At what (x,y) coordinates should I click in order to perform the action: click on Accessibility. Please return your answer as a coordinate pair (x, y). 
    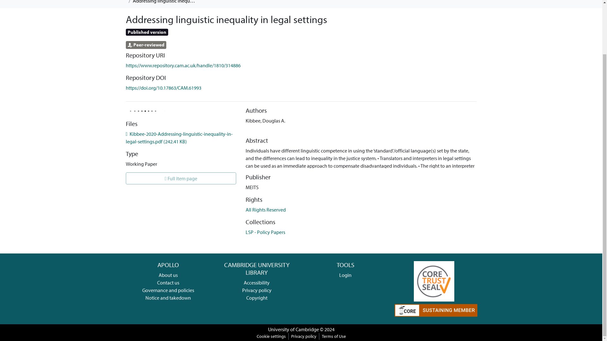
    Looking at the image, I should click on (257, 282).